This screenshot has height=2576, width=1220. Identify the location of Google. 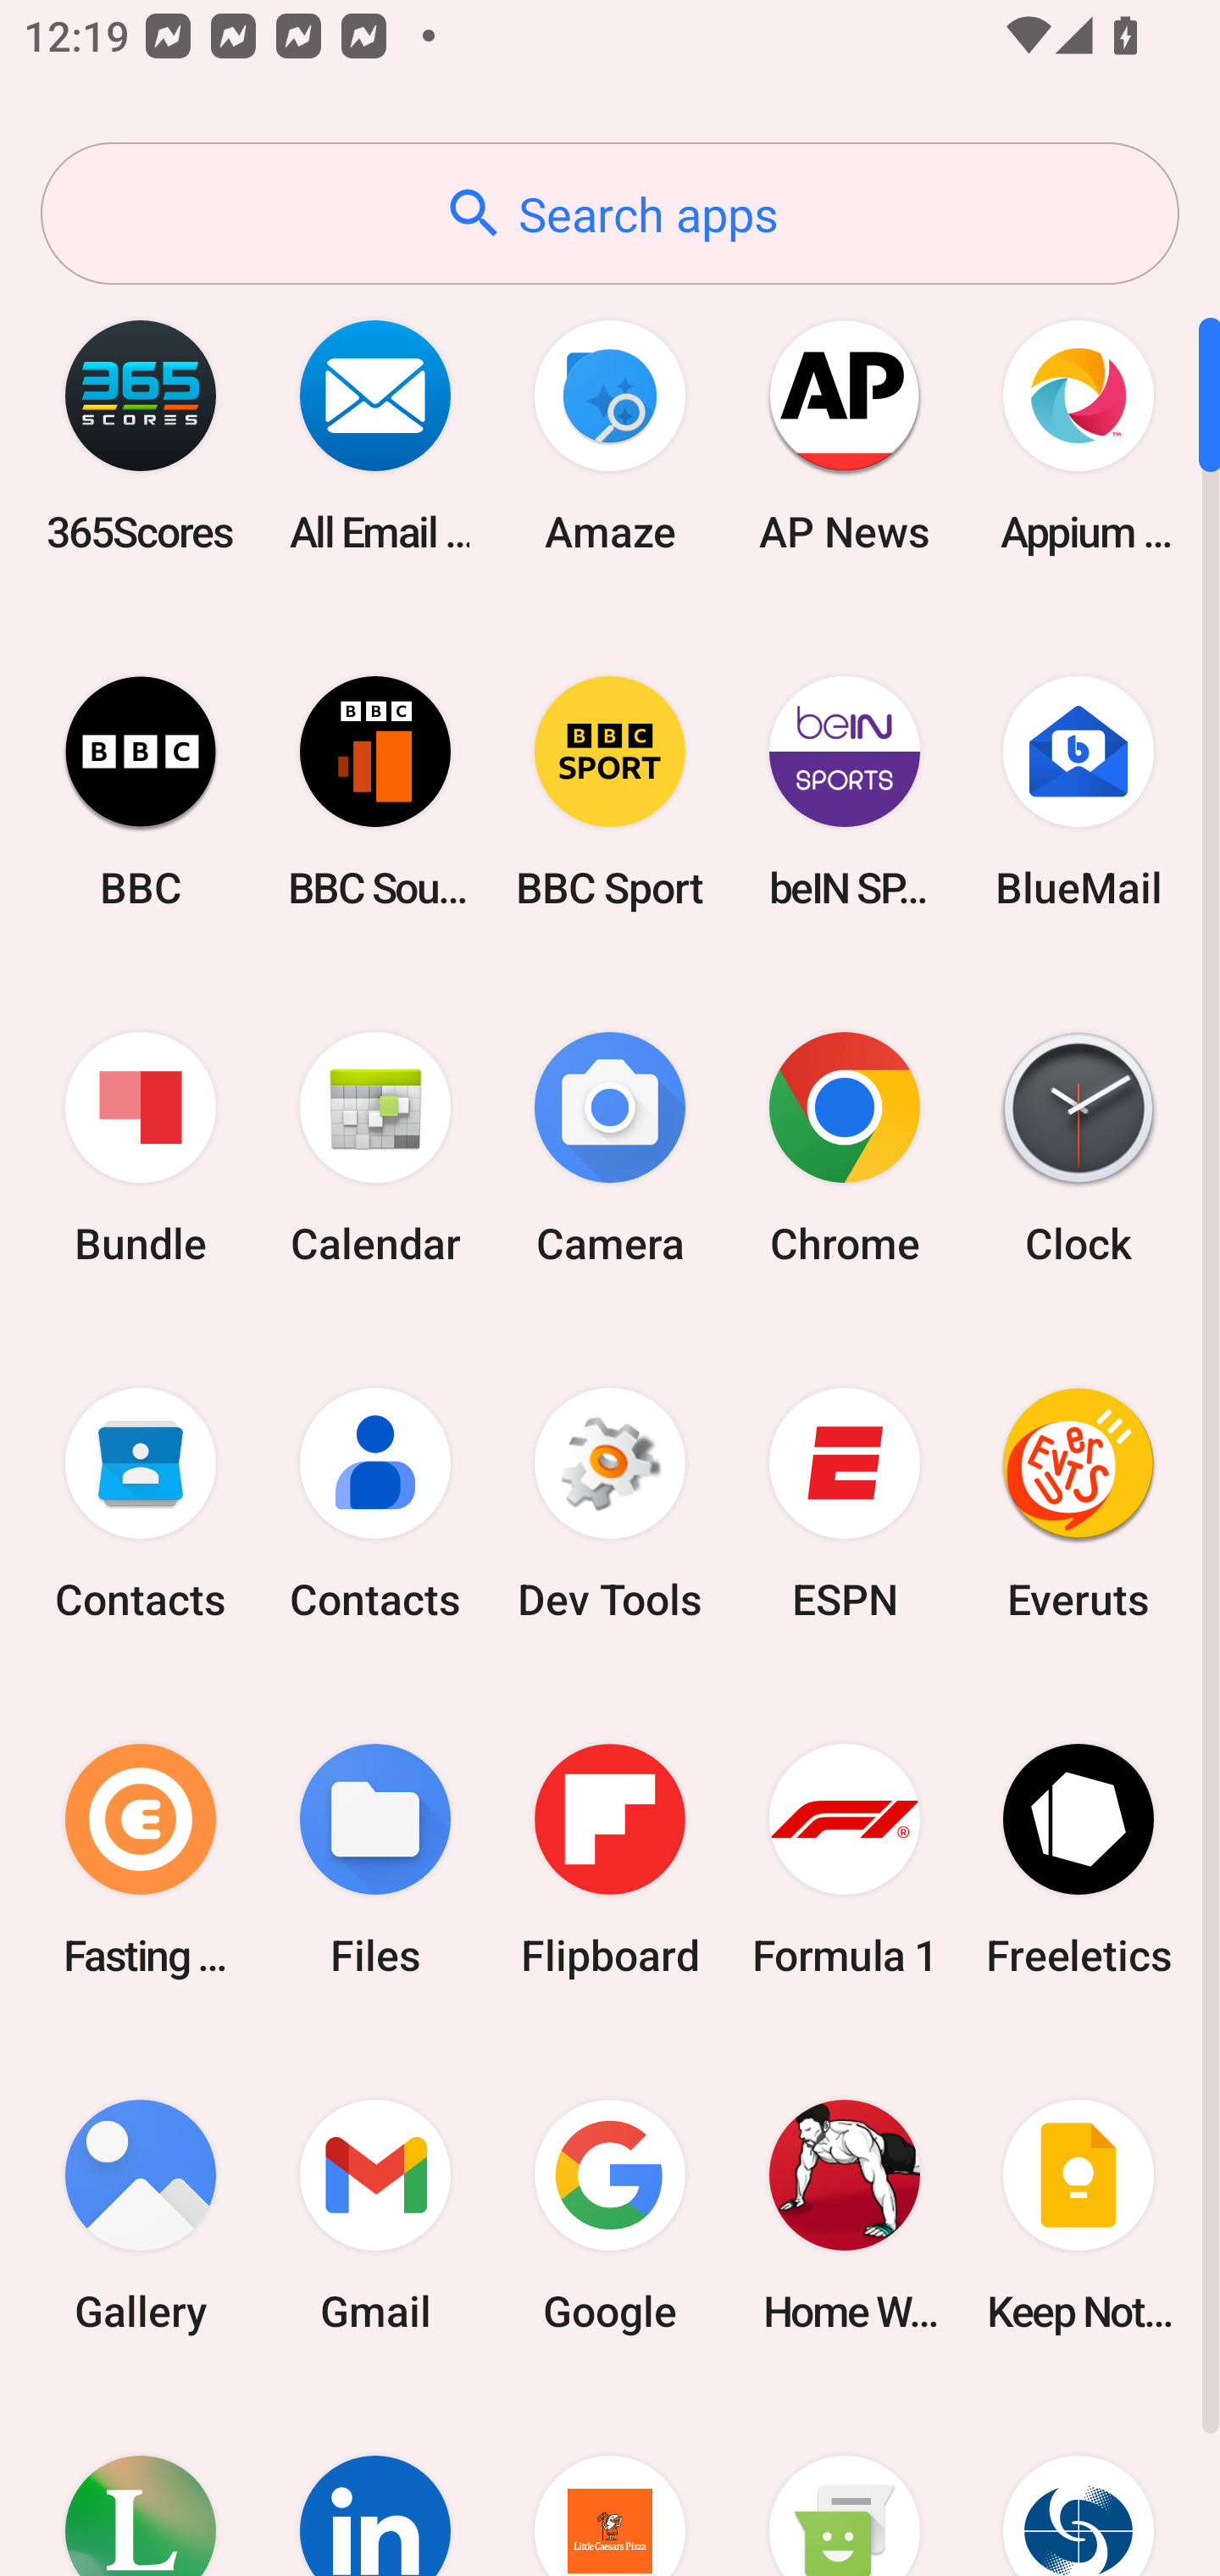
(610, 2215).